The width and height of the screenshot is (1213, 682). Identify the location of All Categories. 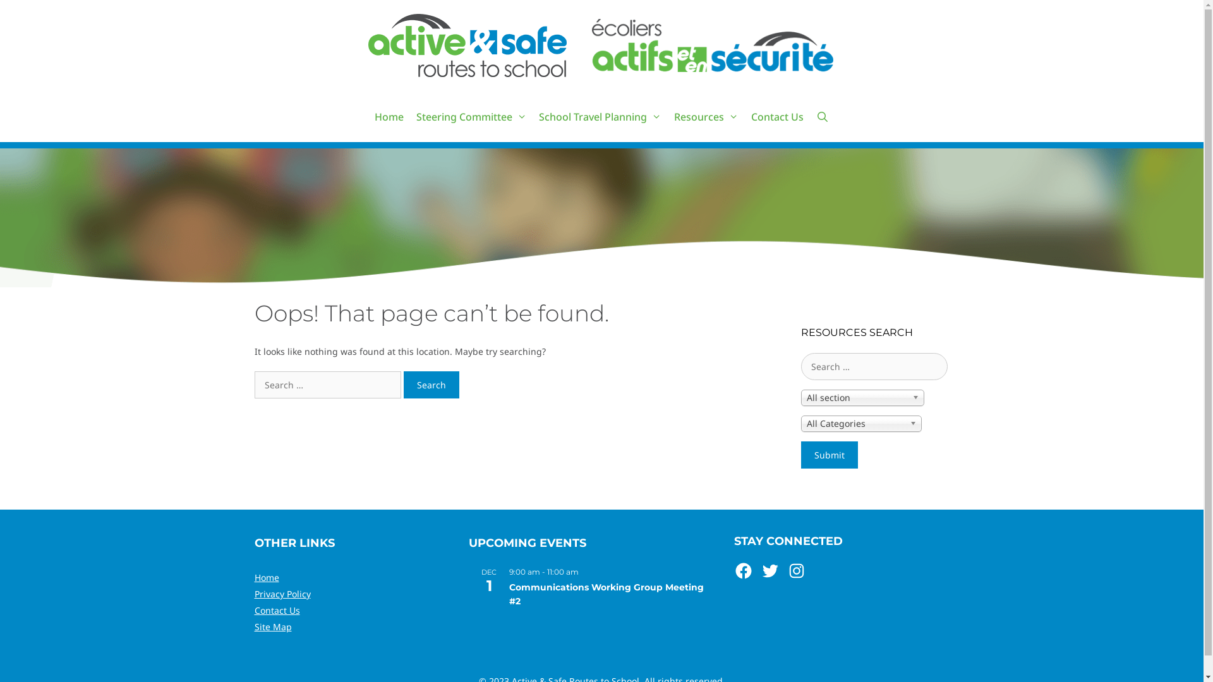
(862, 424).